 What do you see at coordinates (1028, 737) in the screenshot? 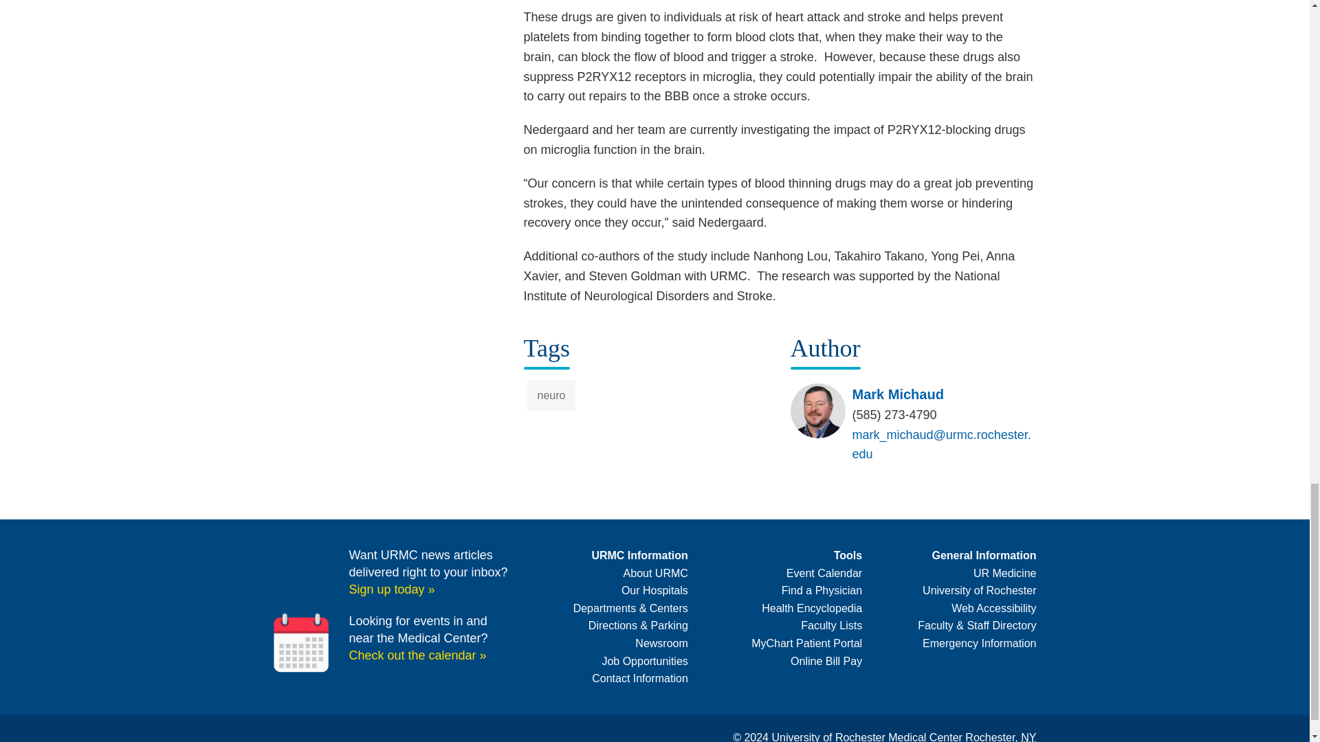
I see `New York` at bounding box center [1028, 737].